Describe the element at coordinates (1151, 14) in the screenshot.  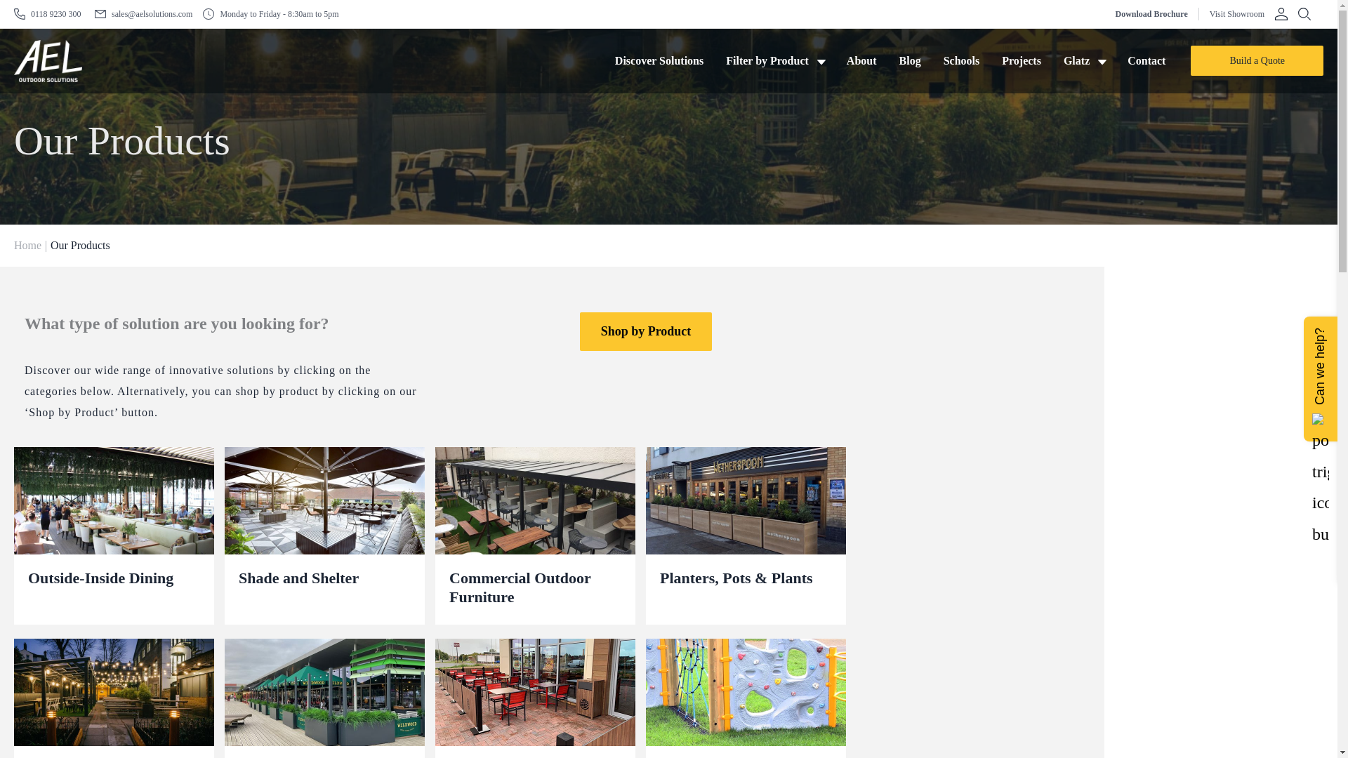
I see `Download Brochure` at that location.